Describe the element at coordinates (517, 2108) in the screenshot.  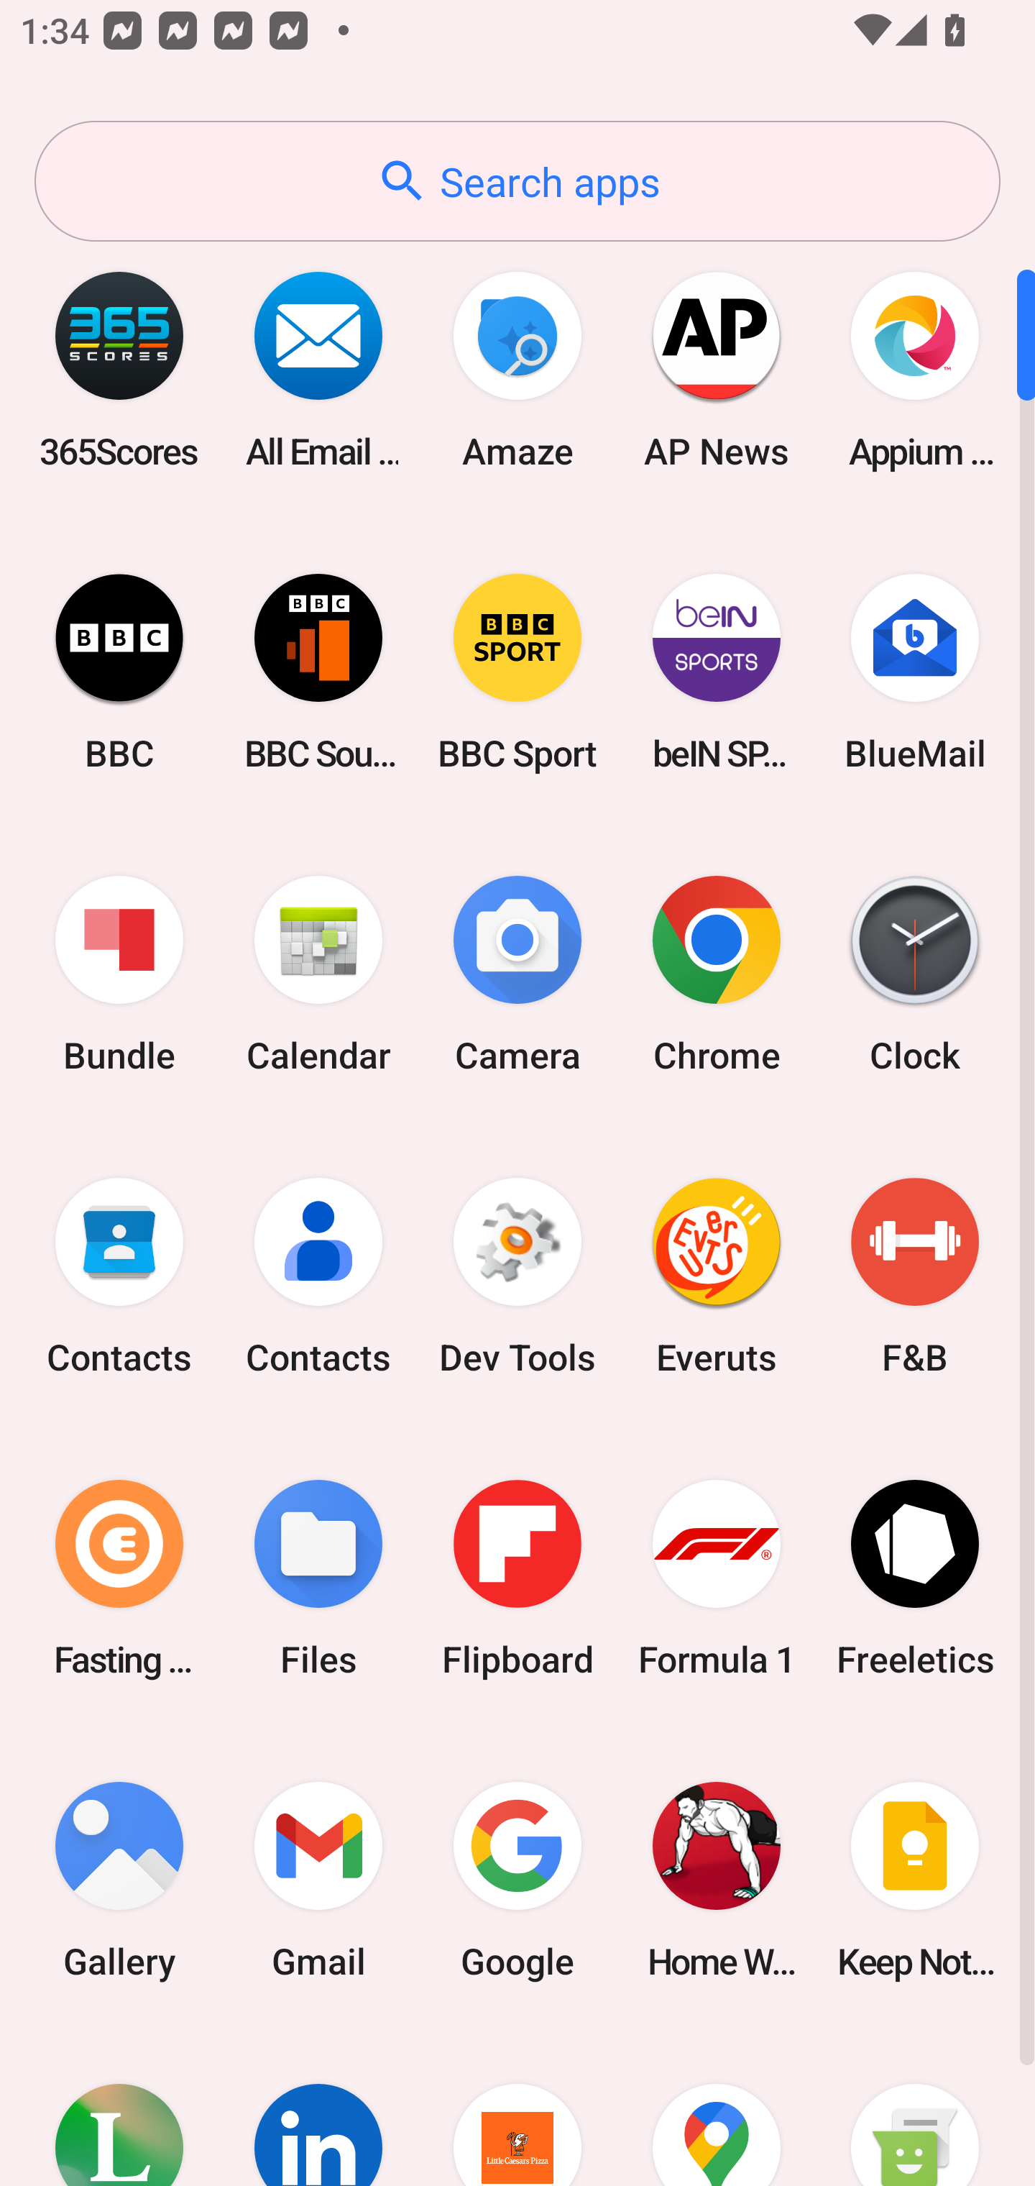
I see `Little Caesars Pizza` at that location.